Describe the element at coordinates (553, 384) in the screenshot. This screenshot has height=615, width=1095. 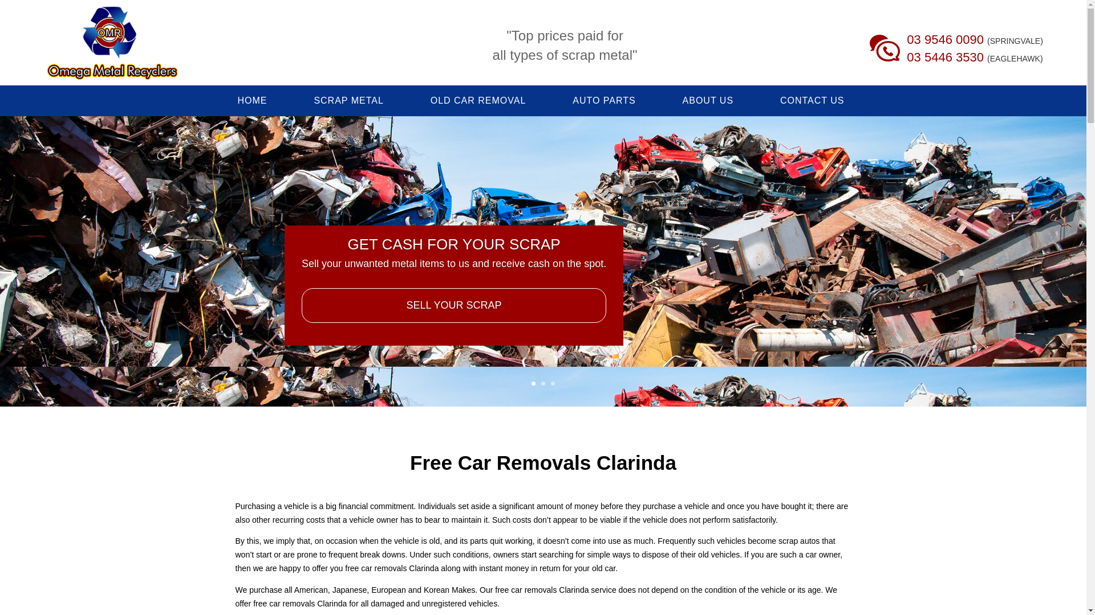
I see `3` at that location.